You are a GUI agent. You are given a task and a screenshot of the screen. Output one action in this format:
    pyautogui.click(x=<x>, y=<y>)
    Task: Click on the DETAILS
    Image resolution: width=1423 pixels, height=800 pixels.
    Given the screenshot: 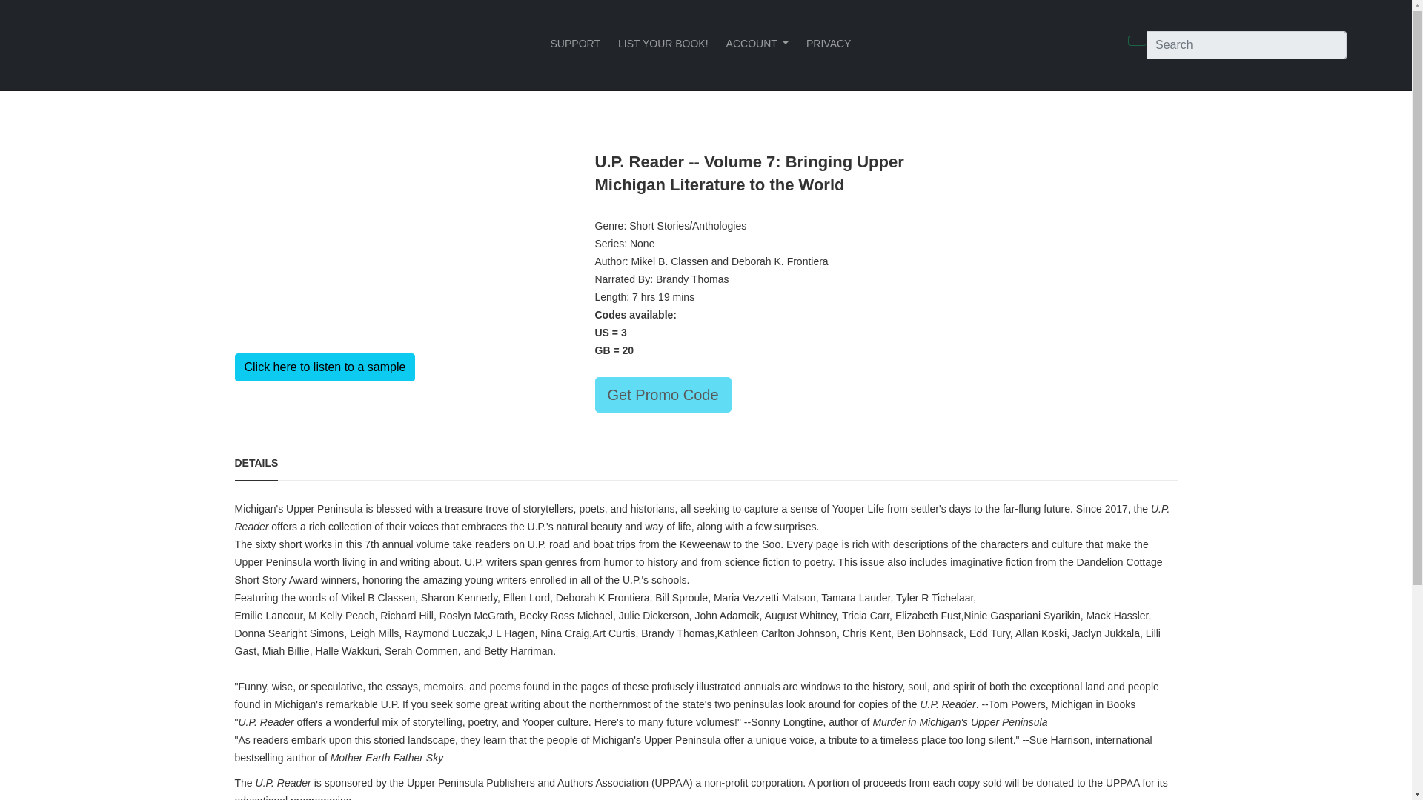 What is the action you would take?
    pyautogui.click(x=256, y=462)
    